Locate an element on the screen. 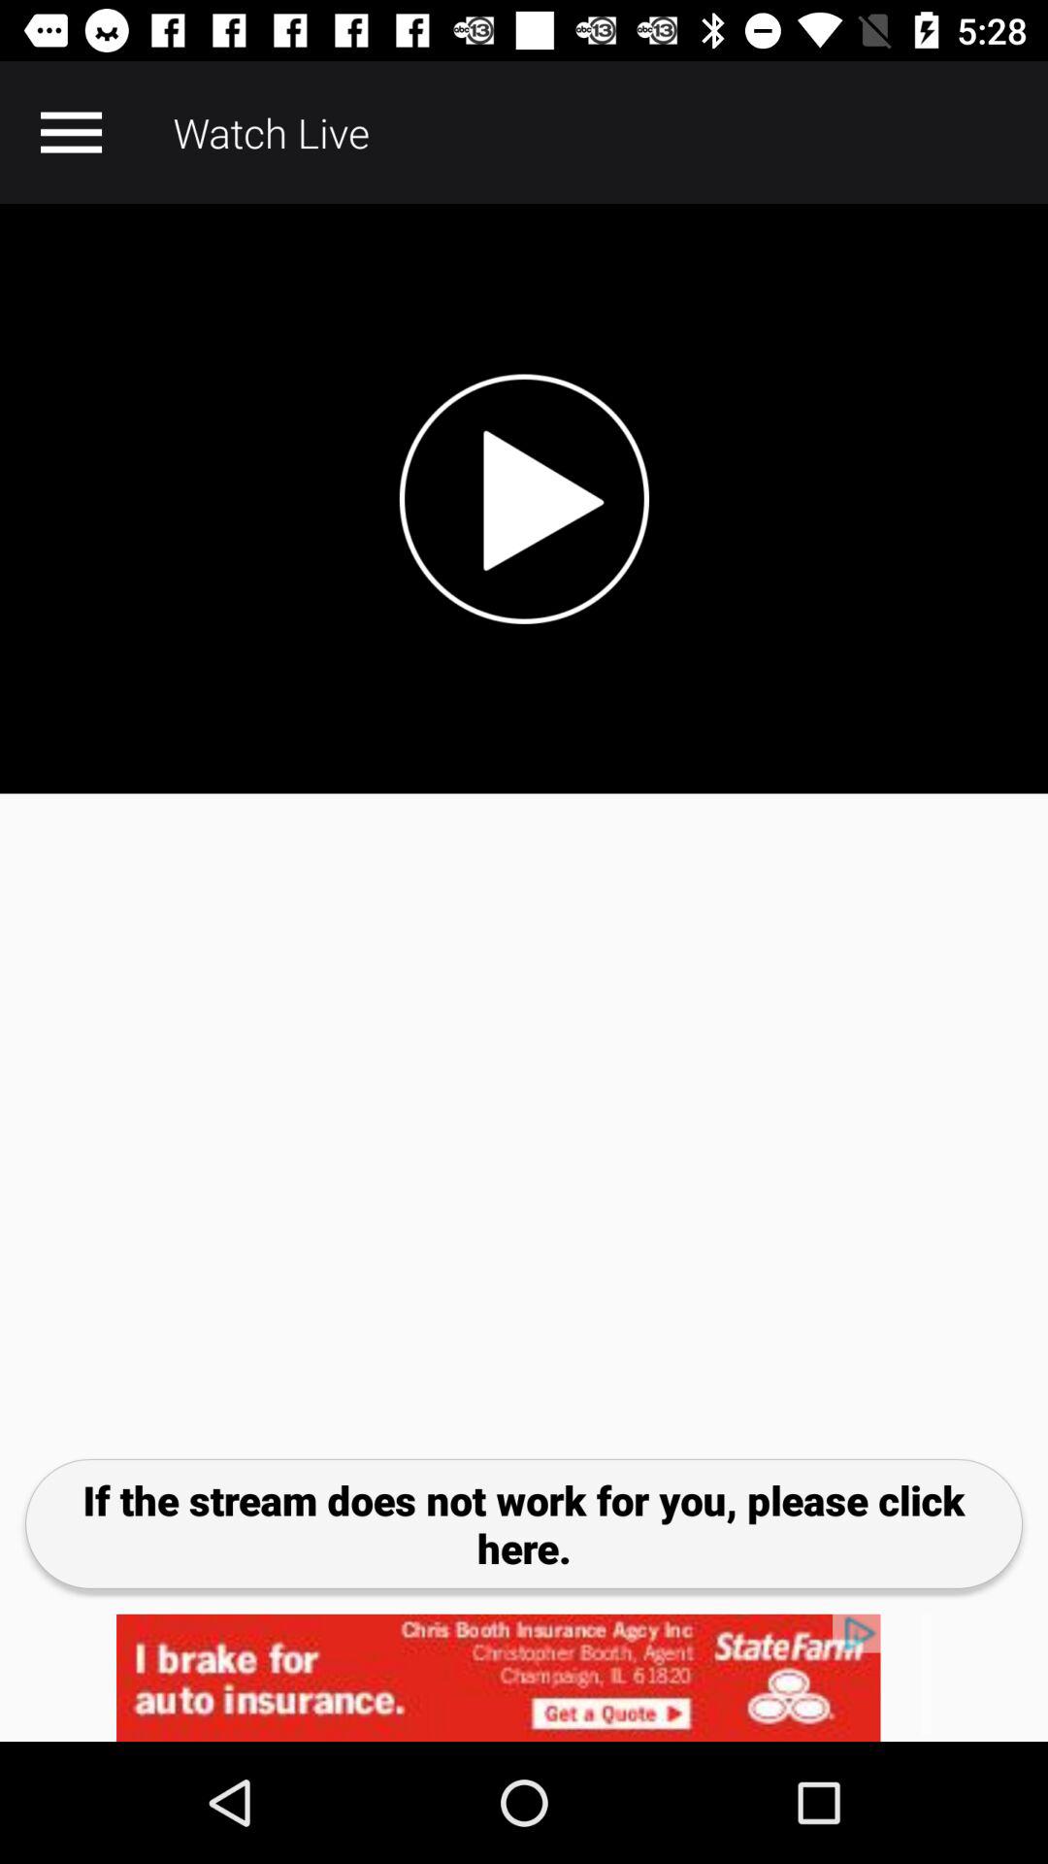  more tools is located at coordinates (71, 132).